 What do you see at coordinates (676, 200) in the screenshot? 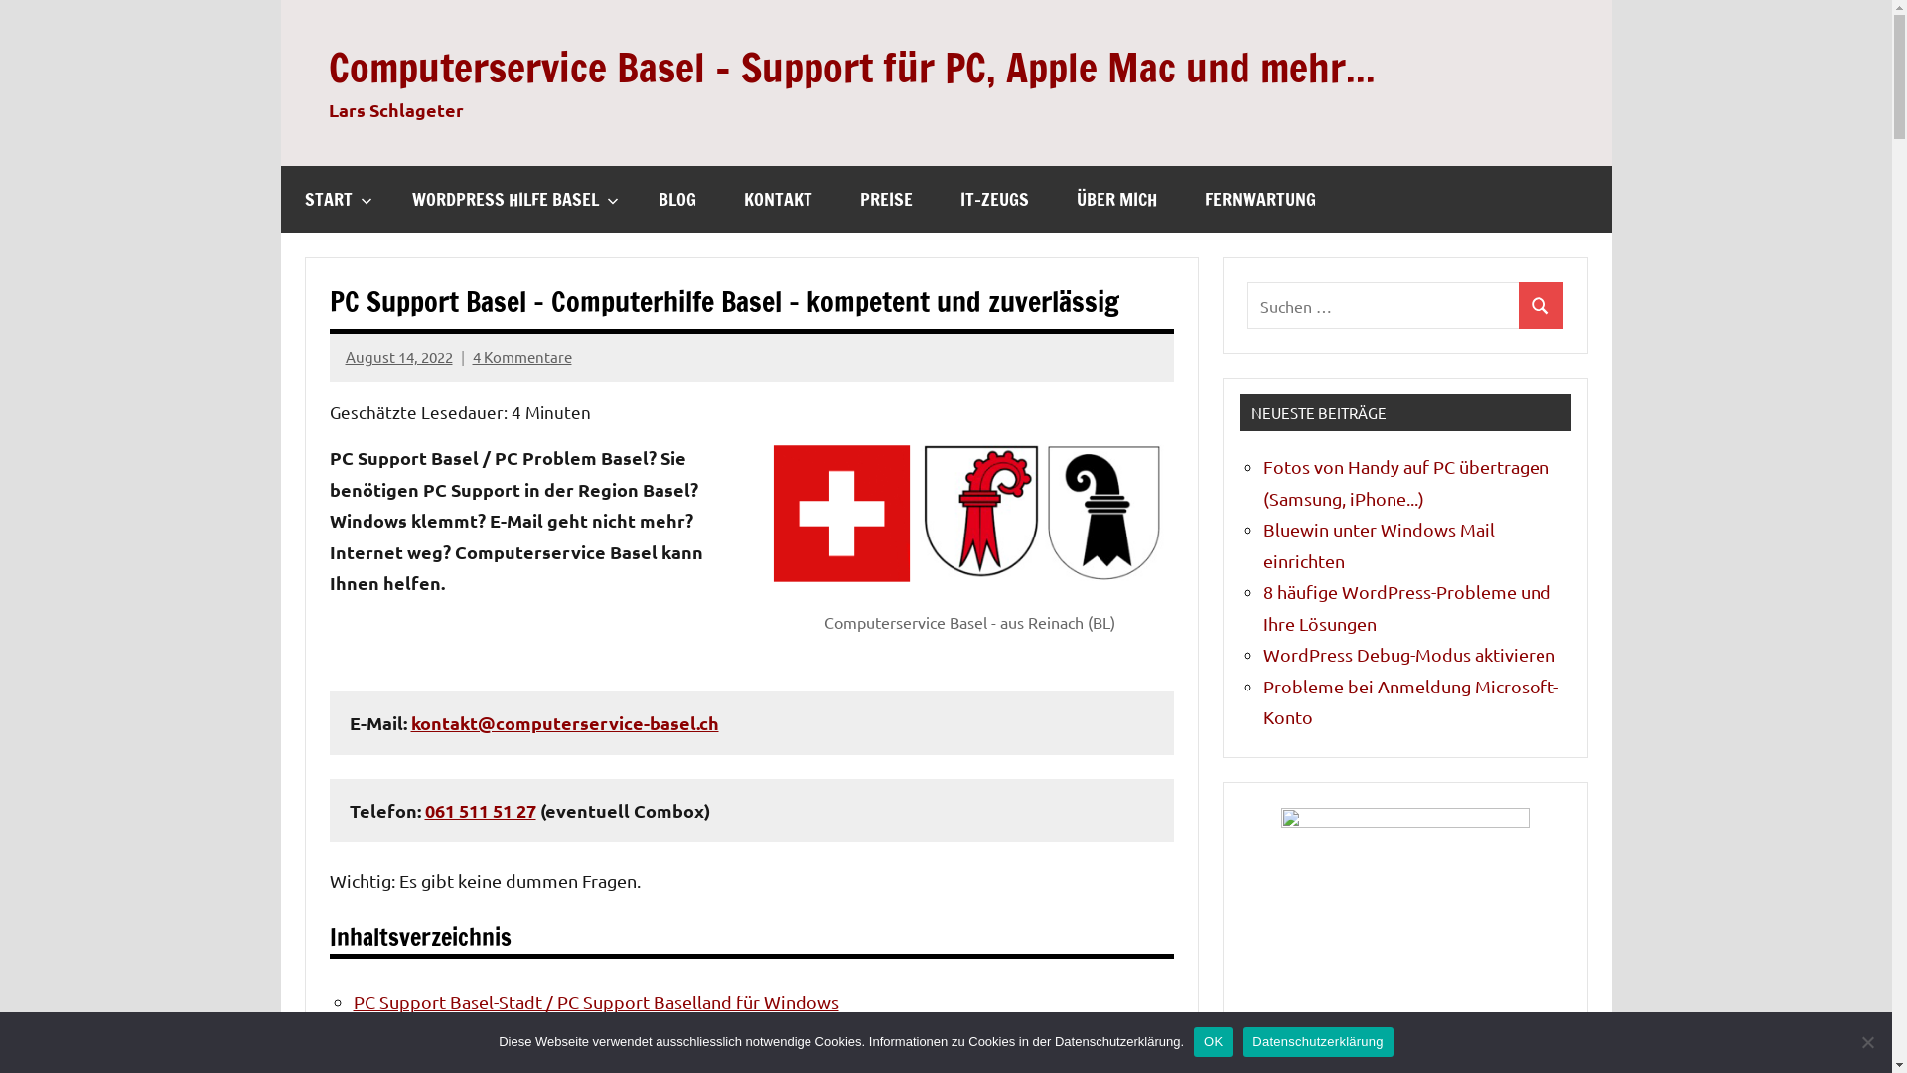
I see `BLOG` at bounding box center [676, 200].